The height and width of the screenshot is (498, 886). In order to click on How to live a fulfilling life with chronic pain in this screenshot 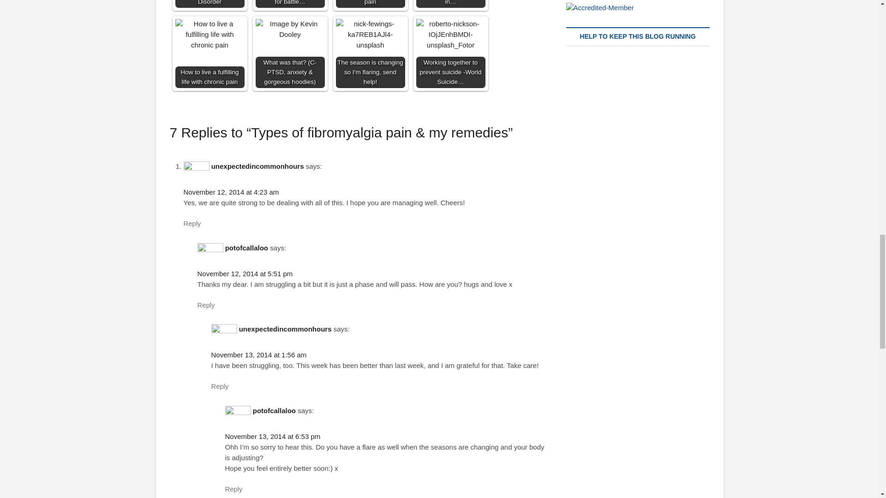, I will do `click(210, 35)`.